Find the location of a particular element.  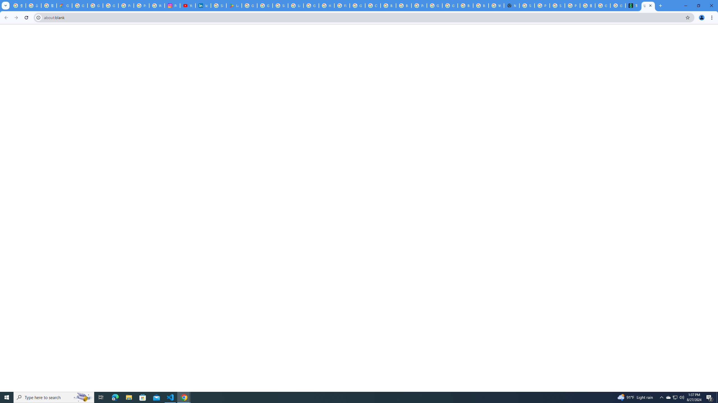

Privacy Help Center - Policies Help is located at coordinates (141, 6).